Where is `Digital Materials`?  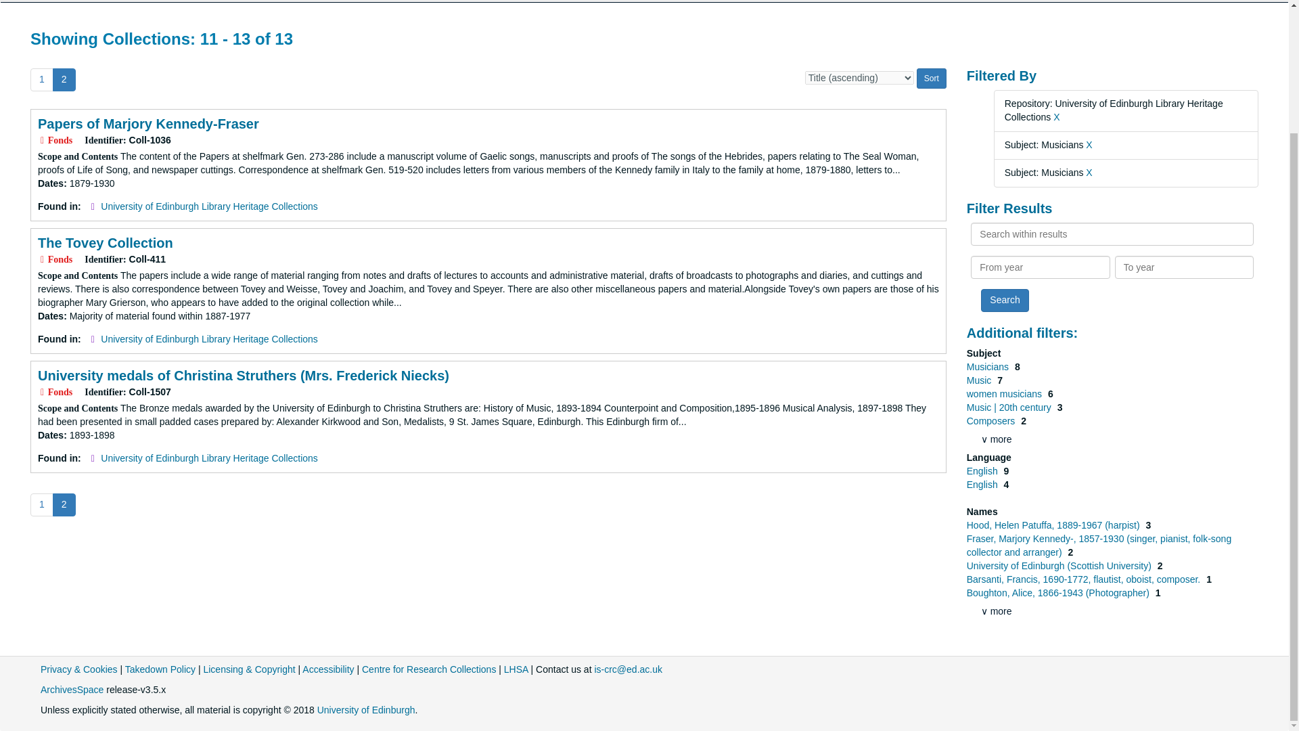 Digital Materials is located at coordinates (247, 1).